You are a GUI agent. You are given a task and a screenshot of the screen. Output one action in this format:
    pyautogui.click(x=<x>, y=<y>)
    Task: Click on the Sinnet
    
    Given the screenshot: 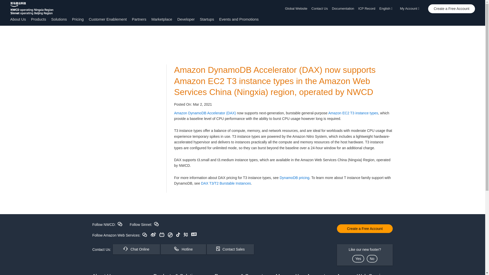 What is the action you would take?
    pyautogui.click(x=156, y=224)
    